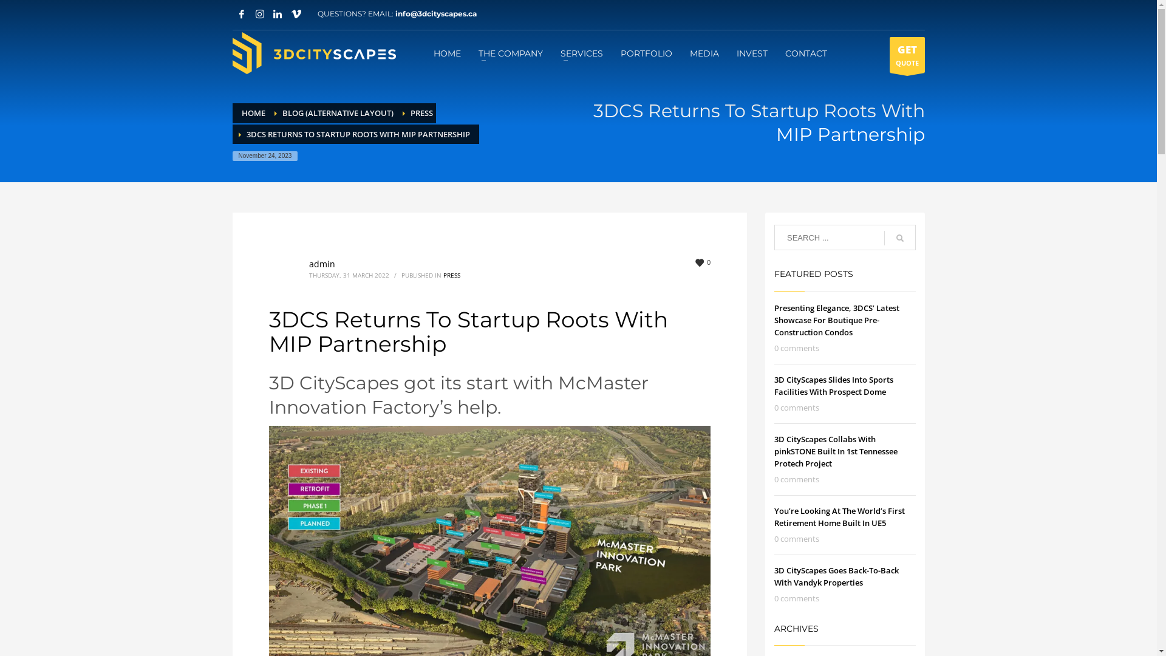 The width and height of the screenshot is (1166, 656). I want to click on 0, so click(703, 262).